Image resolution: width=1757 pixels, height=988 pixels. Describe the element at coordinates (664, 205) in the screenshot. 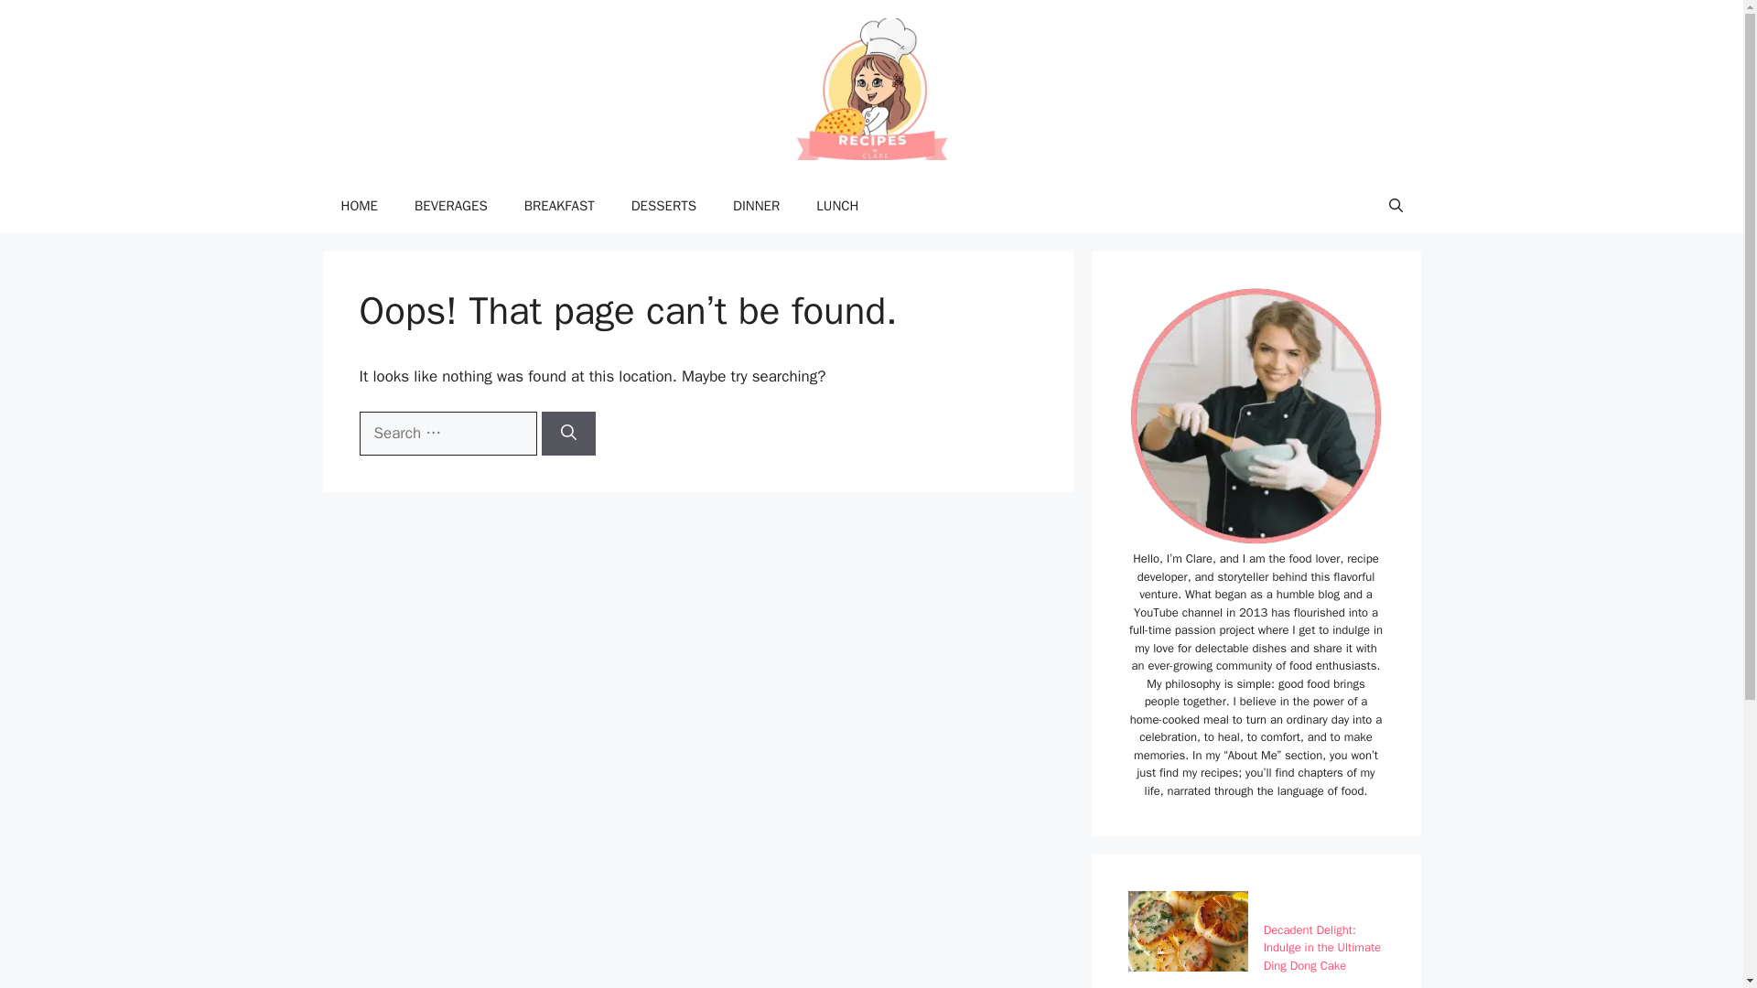

I see `DESSERTS` at that location.